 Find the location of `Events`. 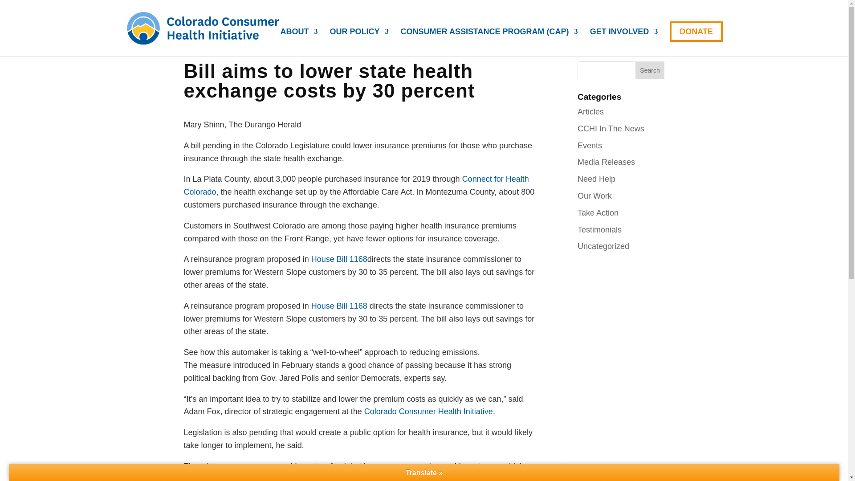

Events is located at coordinates (590, 145).